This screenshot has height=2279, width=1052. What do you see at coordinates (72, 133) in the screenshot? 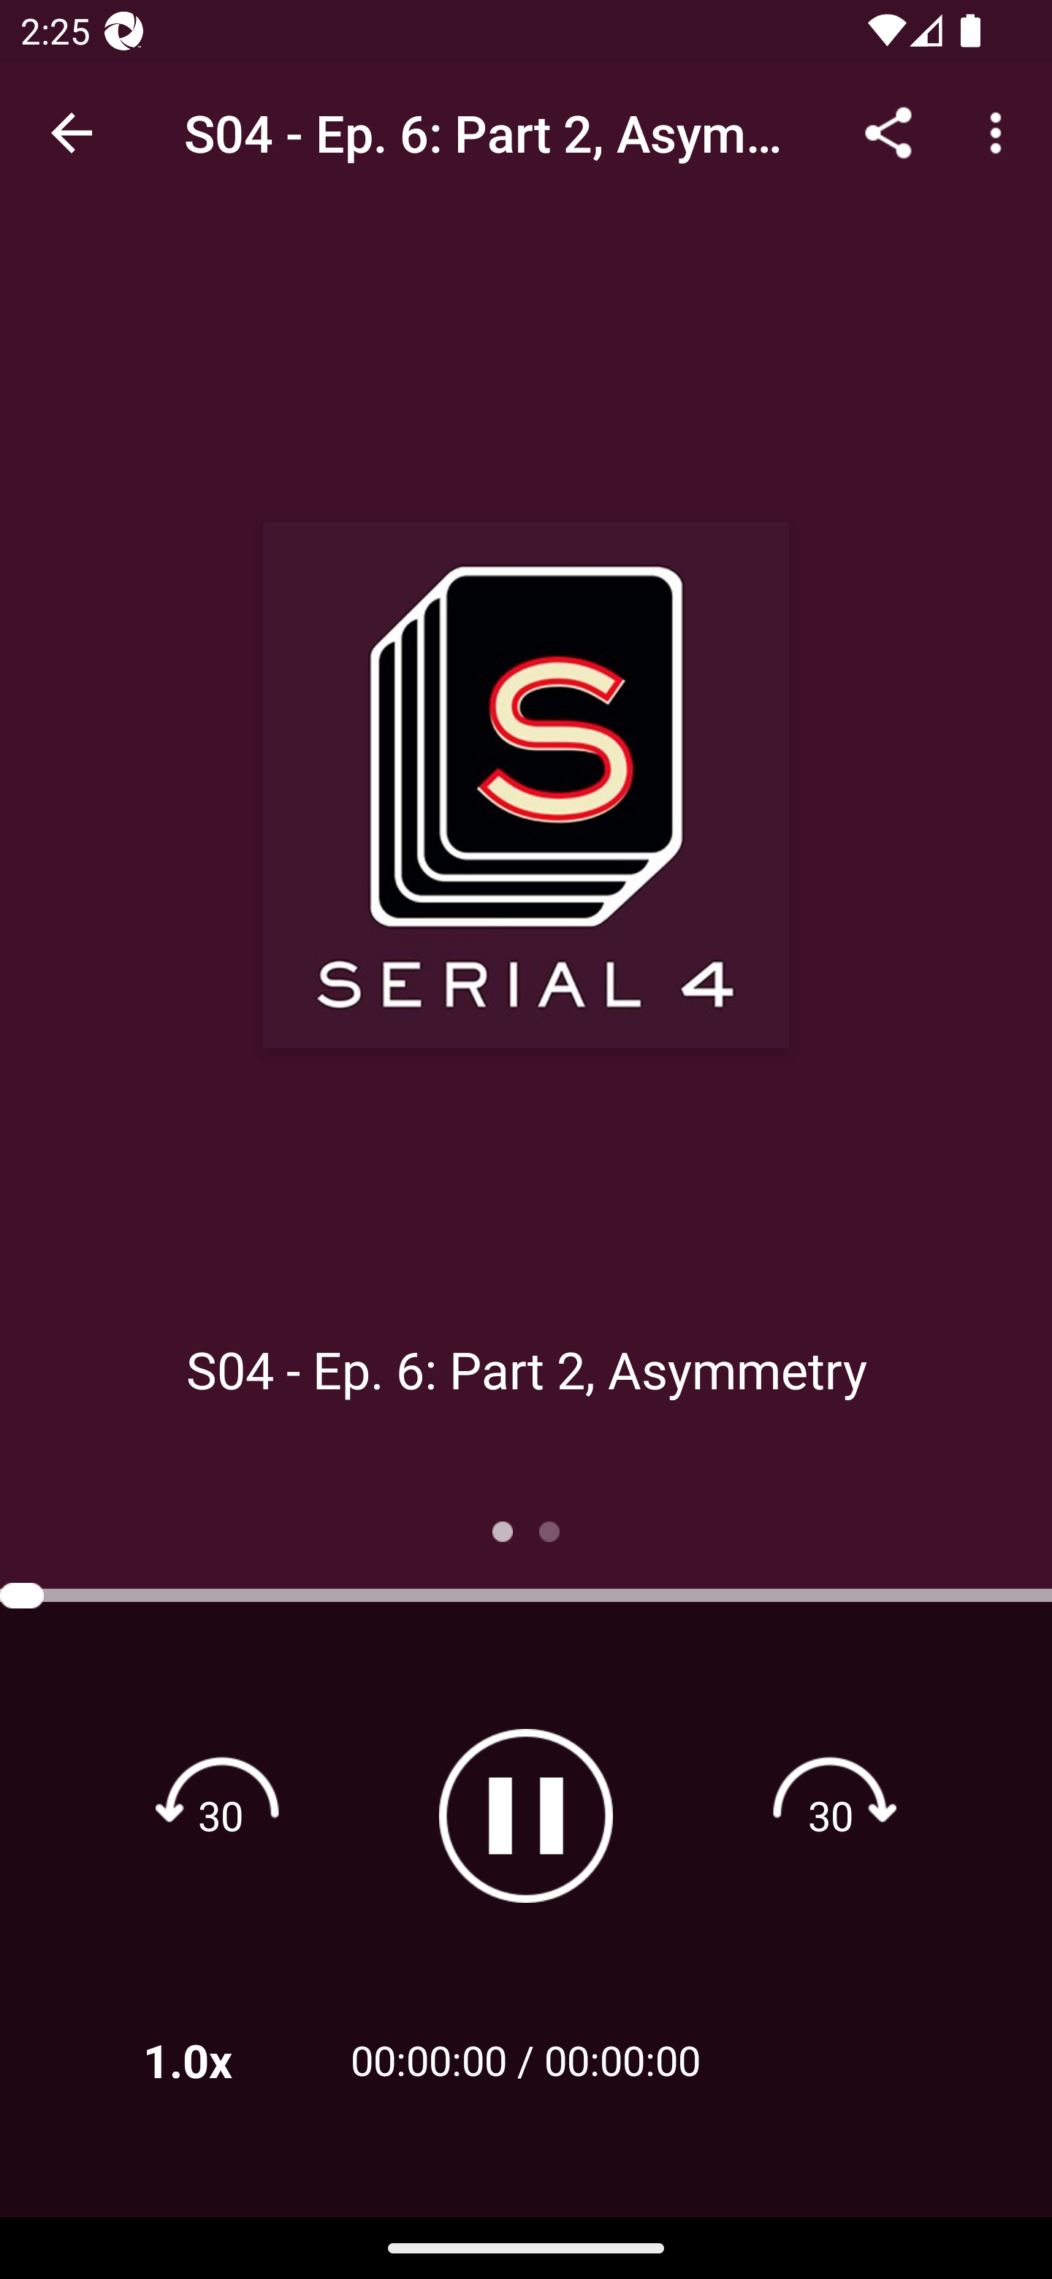
I see `Navigate up` at bounding box center [72, 133].